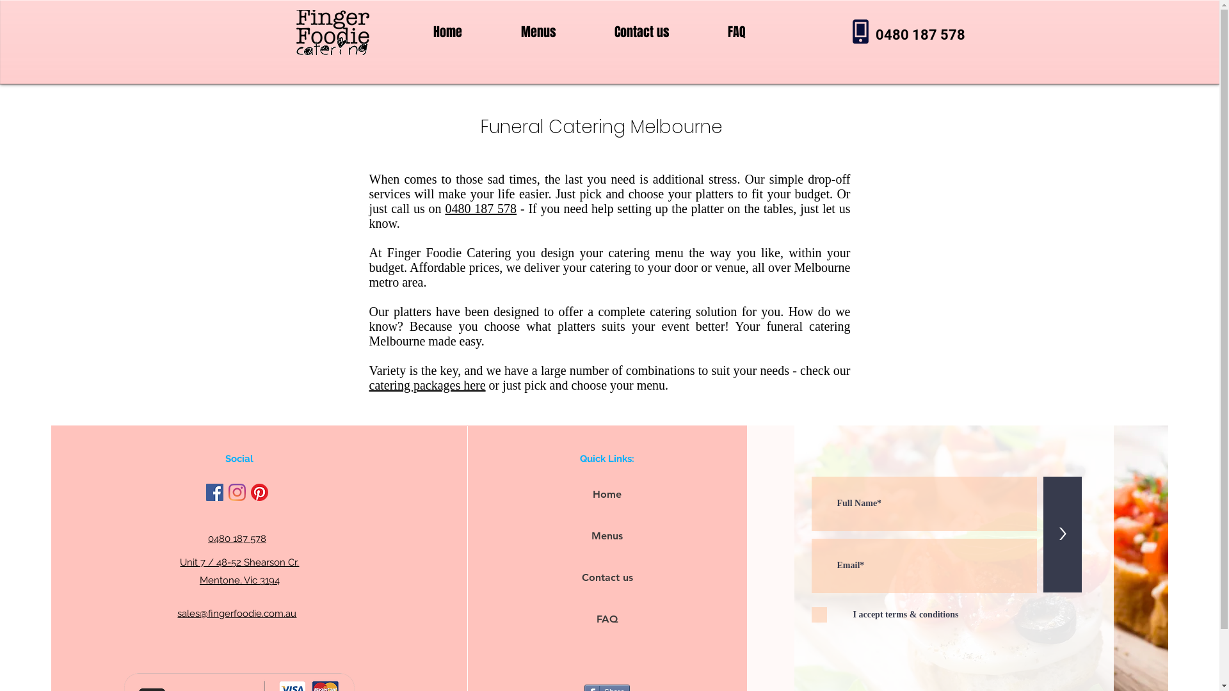  Describe the element at coordinates (447, 32) in the screenshot. I see `Home` at that location.